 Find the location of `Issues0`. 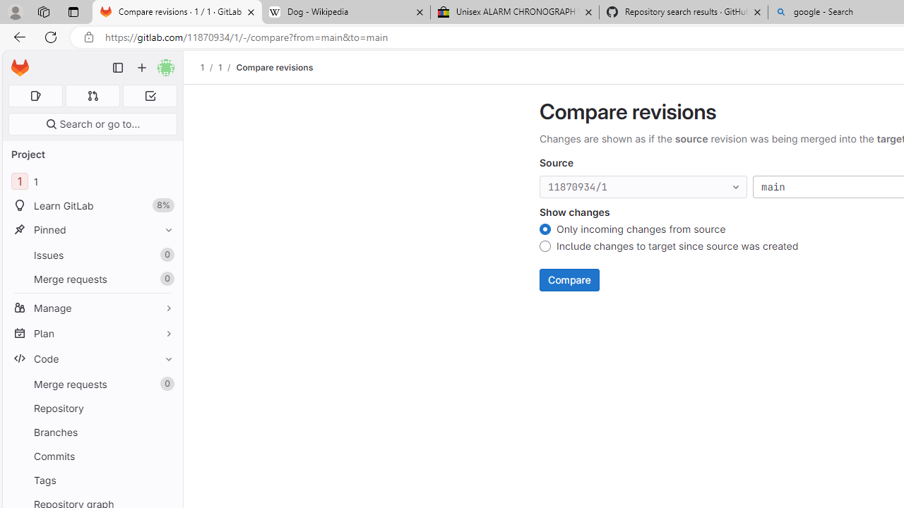

Issues0 is located at coordinates (92, 255).